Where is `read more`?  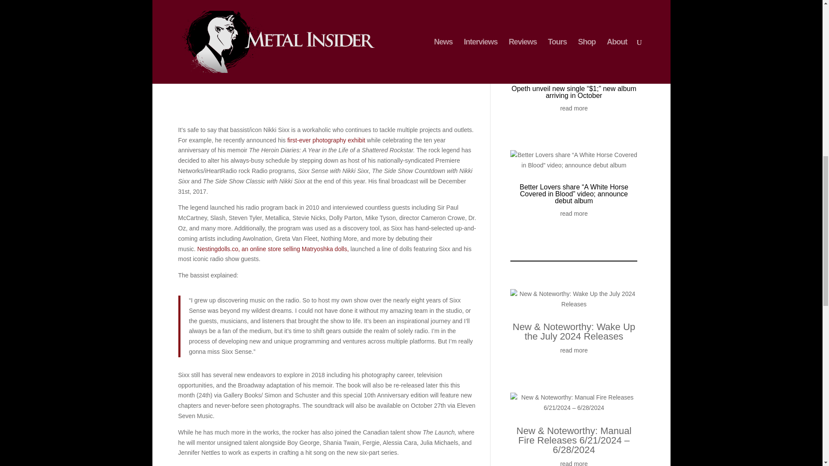 read more is located at coordinates (574, 463).